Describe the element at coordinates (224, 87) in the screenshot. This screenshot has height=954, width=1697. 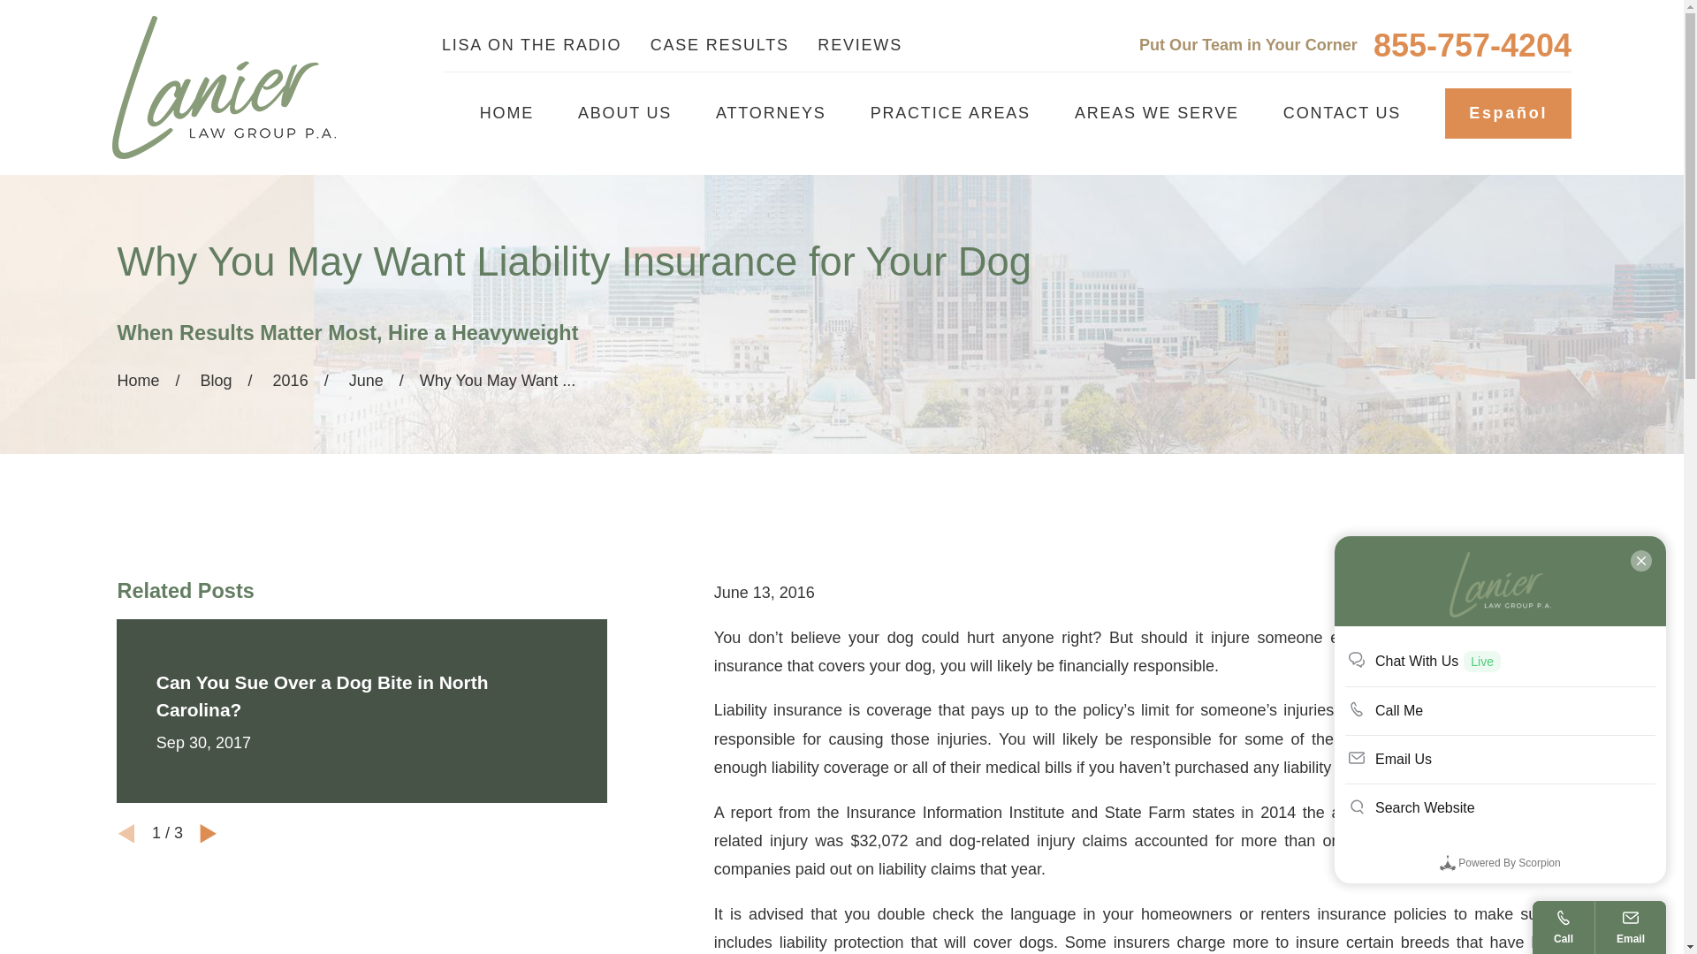
I see `Lanier Law Group, P.A.` at that location.